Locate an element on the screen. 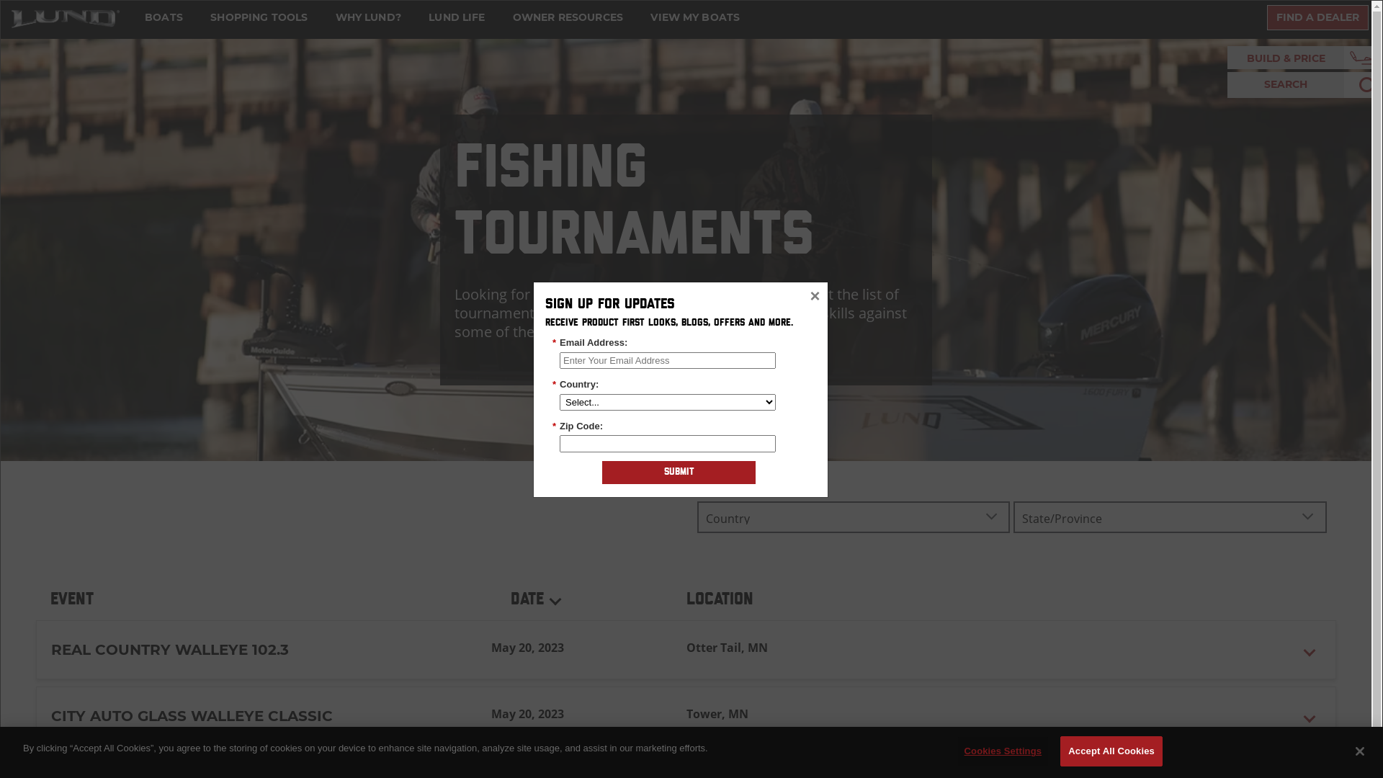 Image resolution: width=1383 pixels, height=778 pixels. WHY LUND? is located at coordinates (369, 17).